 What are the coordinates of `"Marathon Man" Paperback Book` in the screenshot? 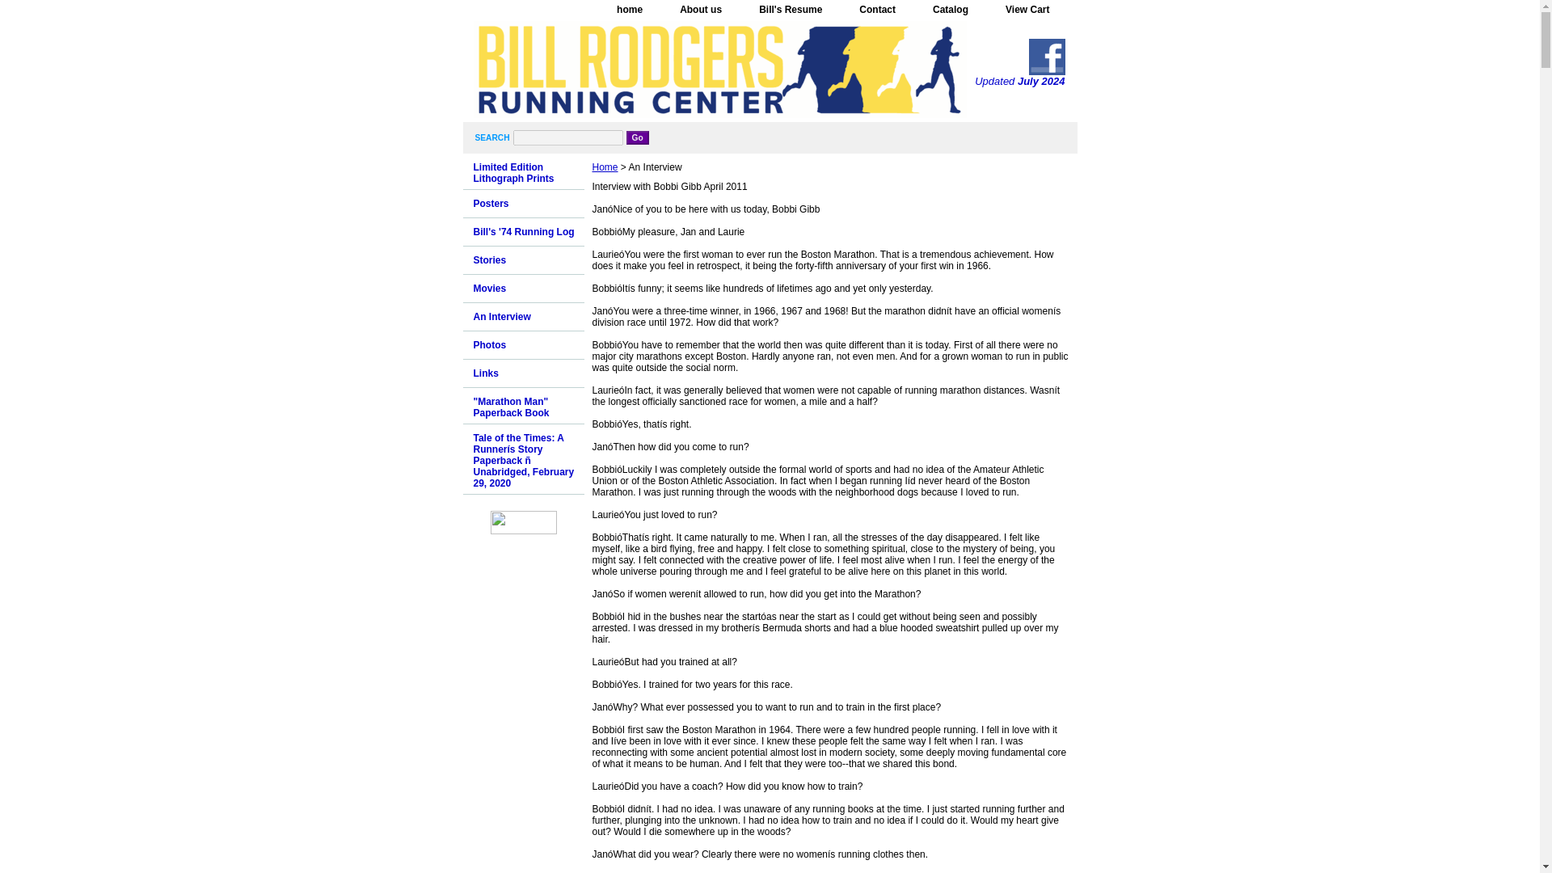 It's located at (522, 406).